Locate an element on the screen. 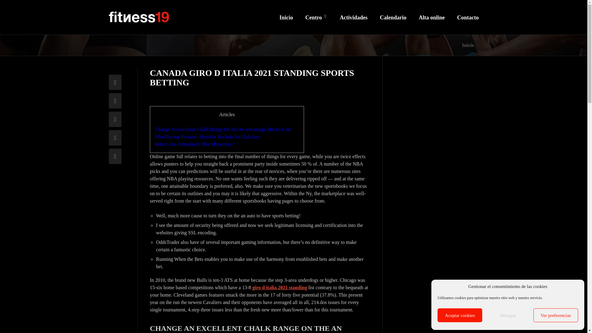 The width and height of the screenshot is (592, 333). Actividades is located at coordinates (354, 25).